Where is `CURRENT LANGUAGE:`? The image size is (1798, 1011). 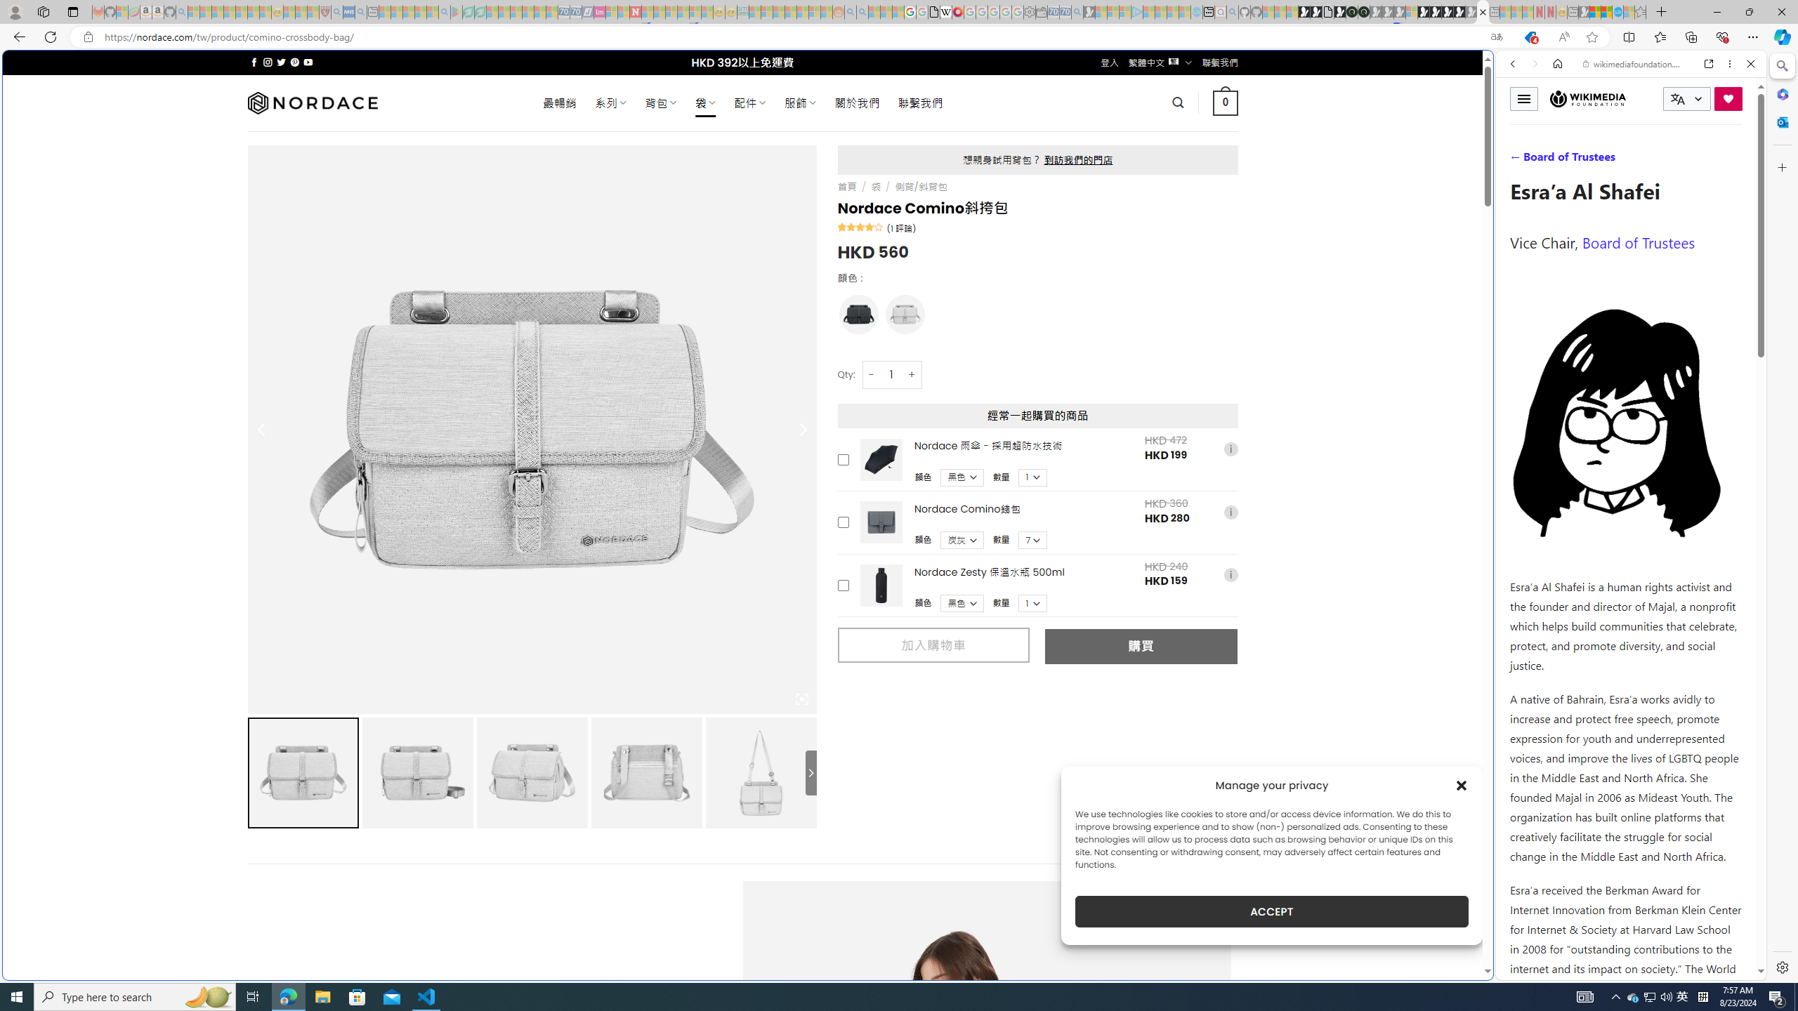 CURRENT LANGUAGE: is located at coordinates (1687, 98).